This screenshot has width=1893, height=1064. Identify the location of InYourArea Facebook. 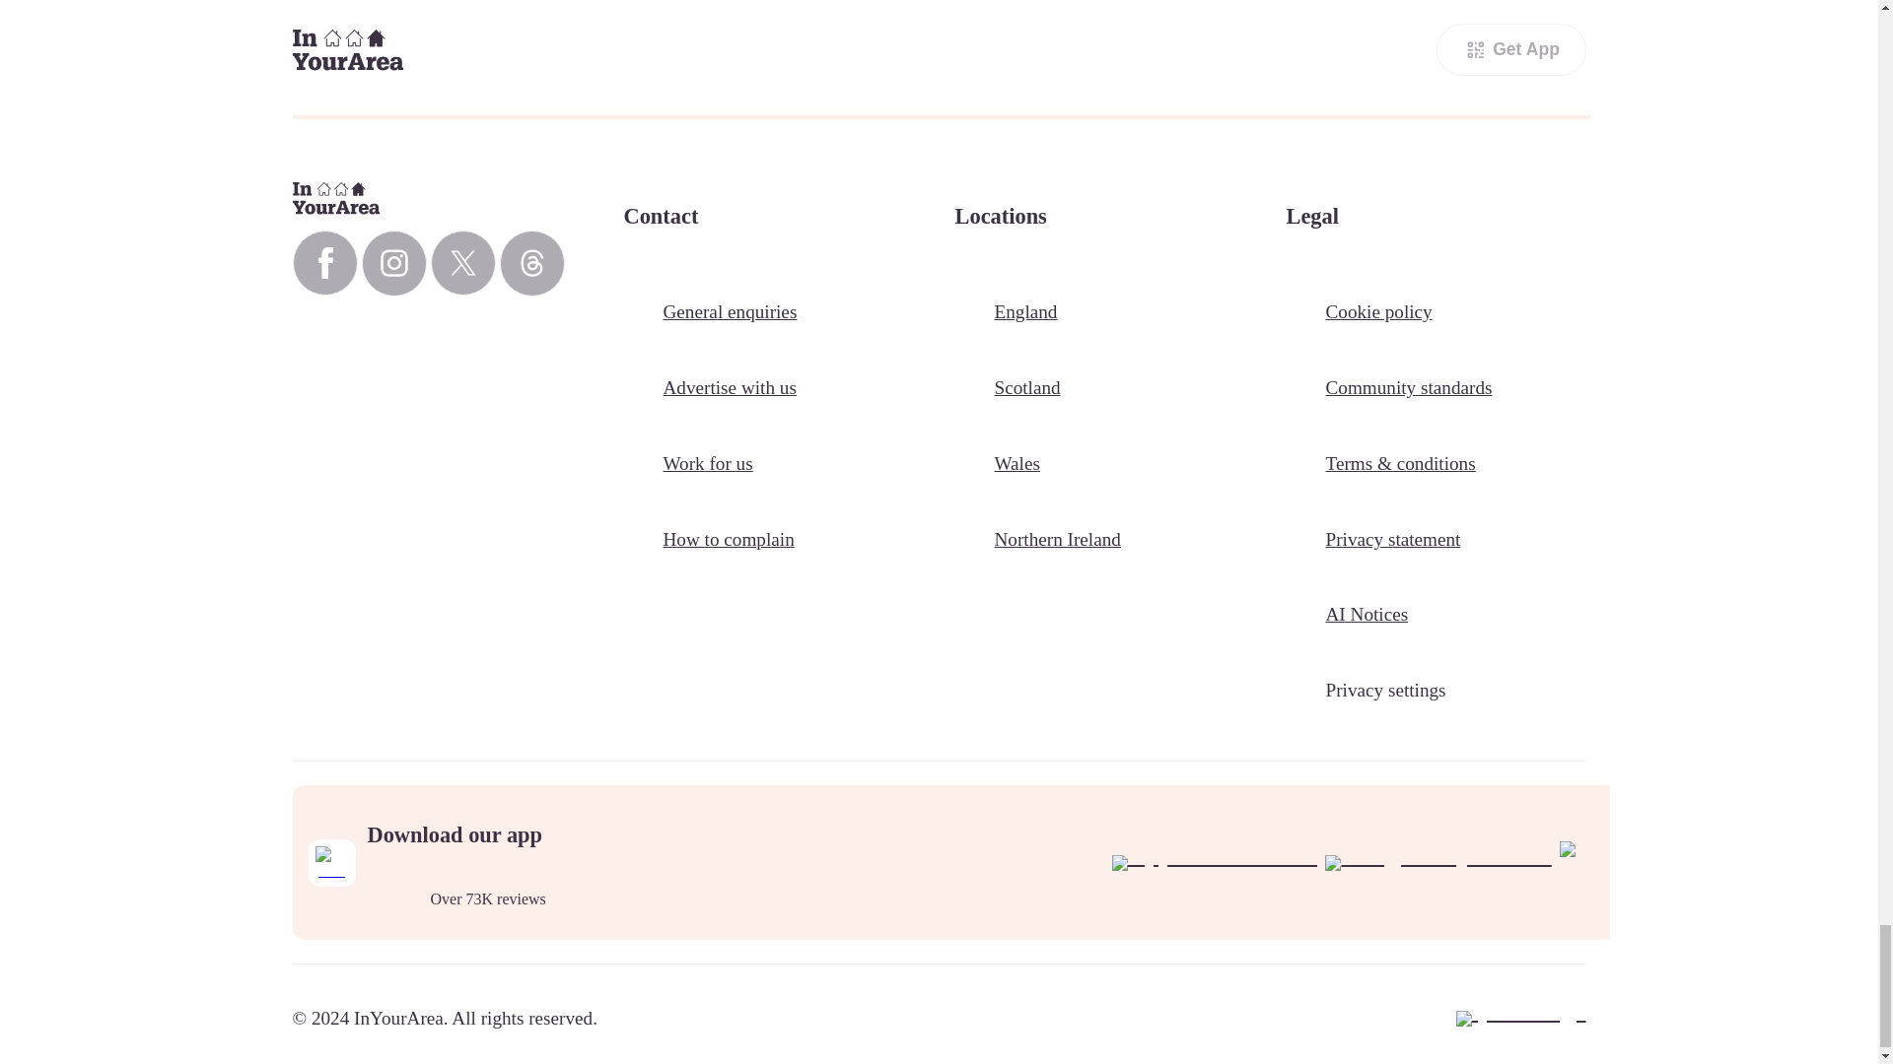
(323, 263).